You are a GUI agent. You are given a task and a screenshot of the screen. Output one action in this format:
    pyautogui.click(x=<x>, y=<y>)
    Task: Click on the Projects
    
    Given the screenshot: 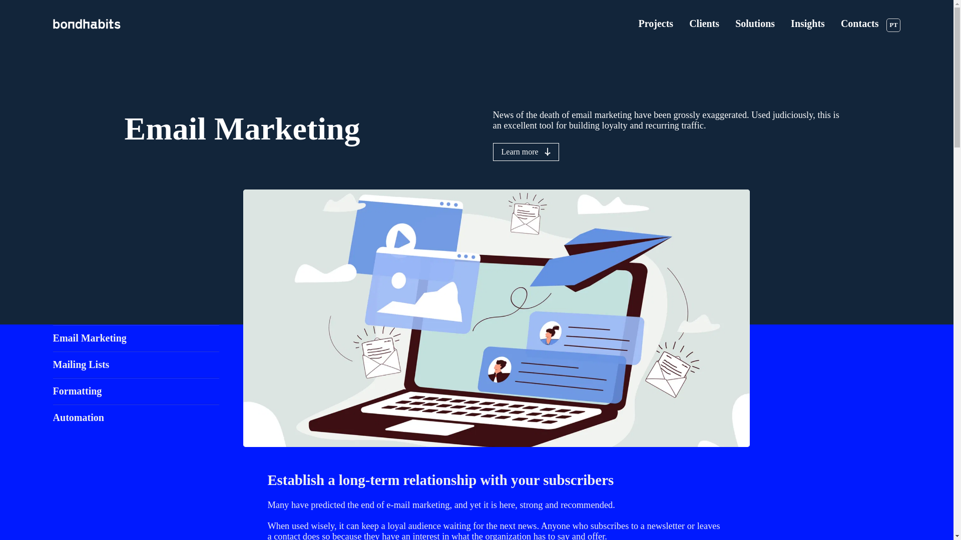 What is the action you would take?
    pyautogui.click(x=656, y=24)
    